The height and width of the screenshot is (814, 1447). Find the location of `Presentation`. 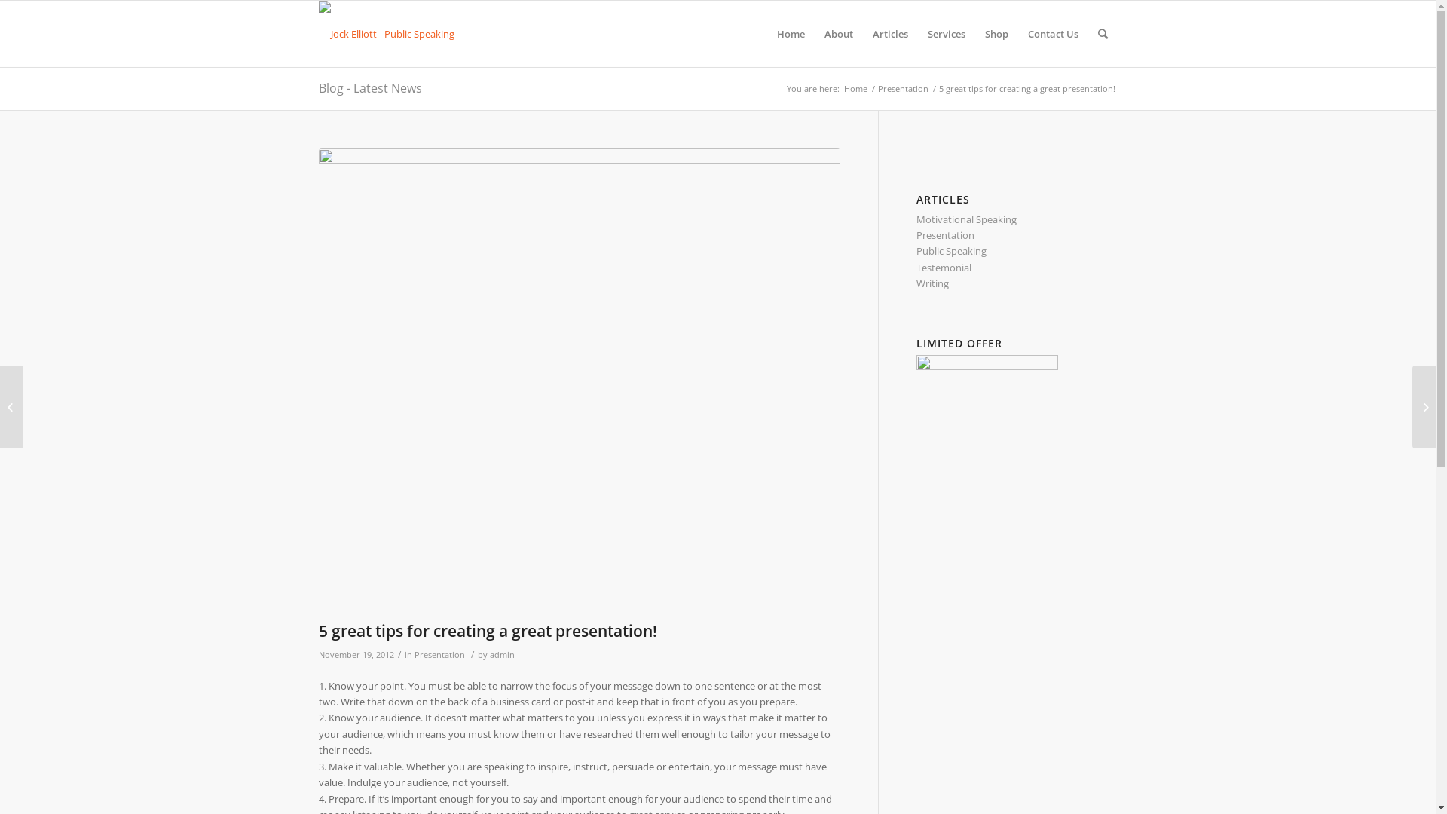

Presentation is located at coordinates (903, 89).